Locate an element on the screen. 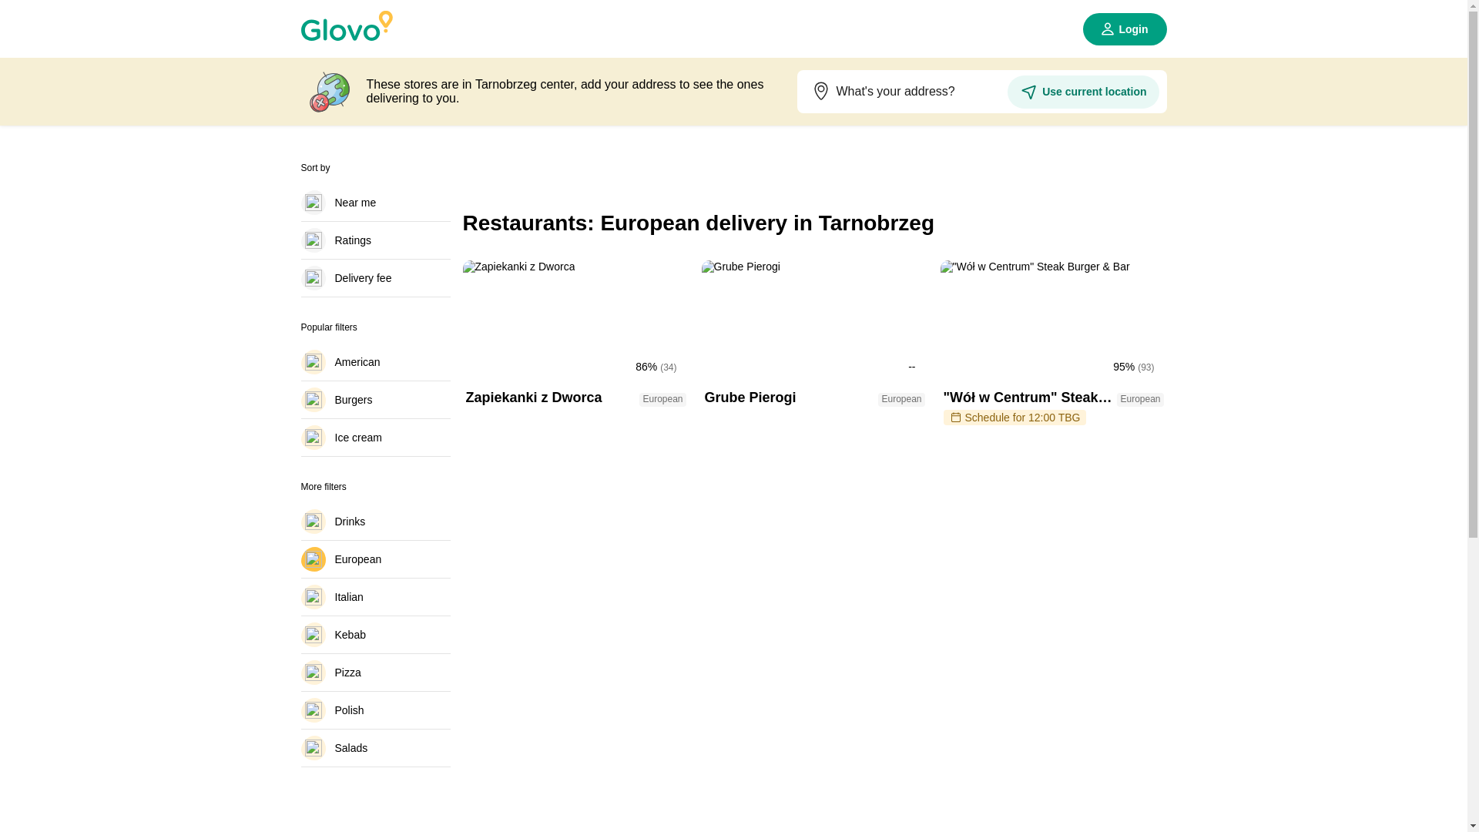 The height and width of the screenshot is (832, 1479). American is located at coordinates (374, 277).